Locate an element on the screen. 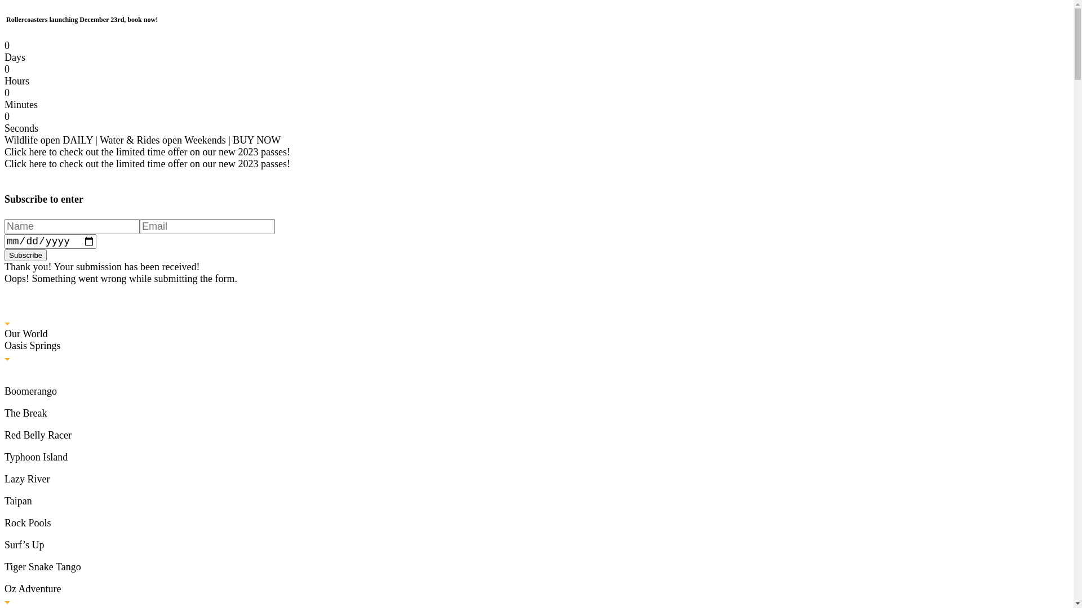 Image resolution: width=1082 pixels, height=608 pixels. Subscribe is located at coordinates (26, 256).